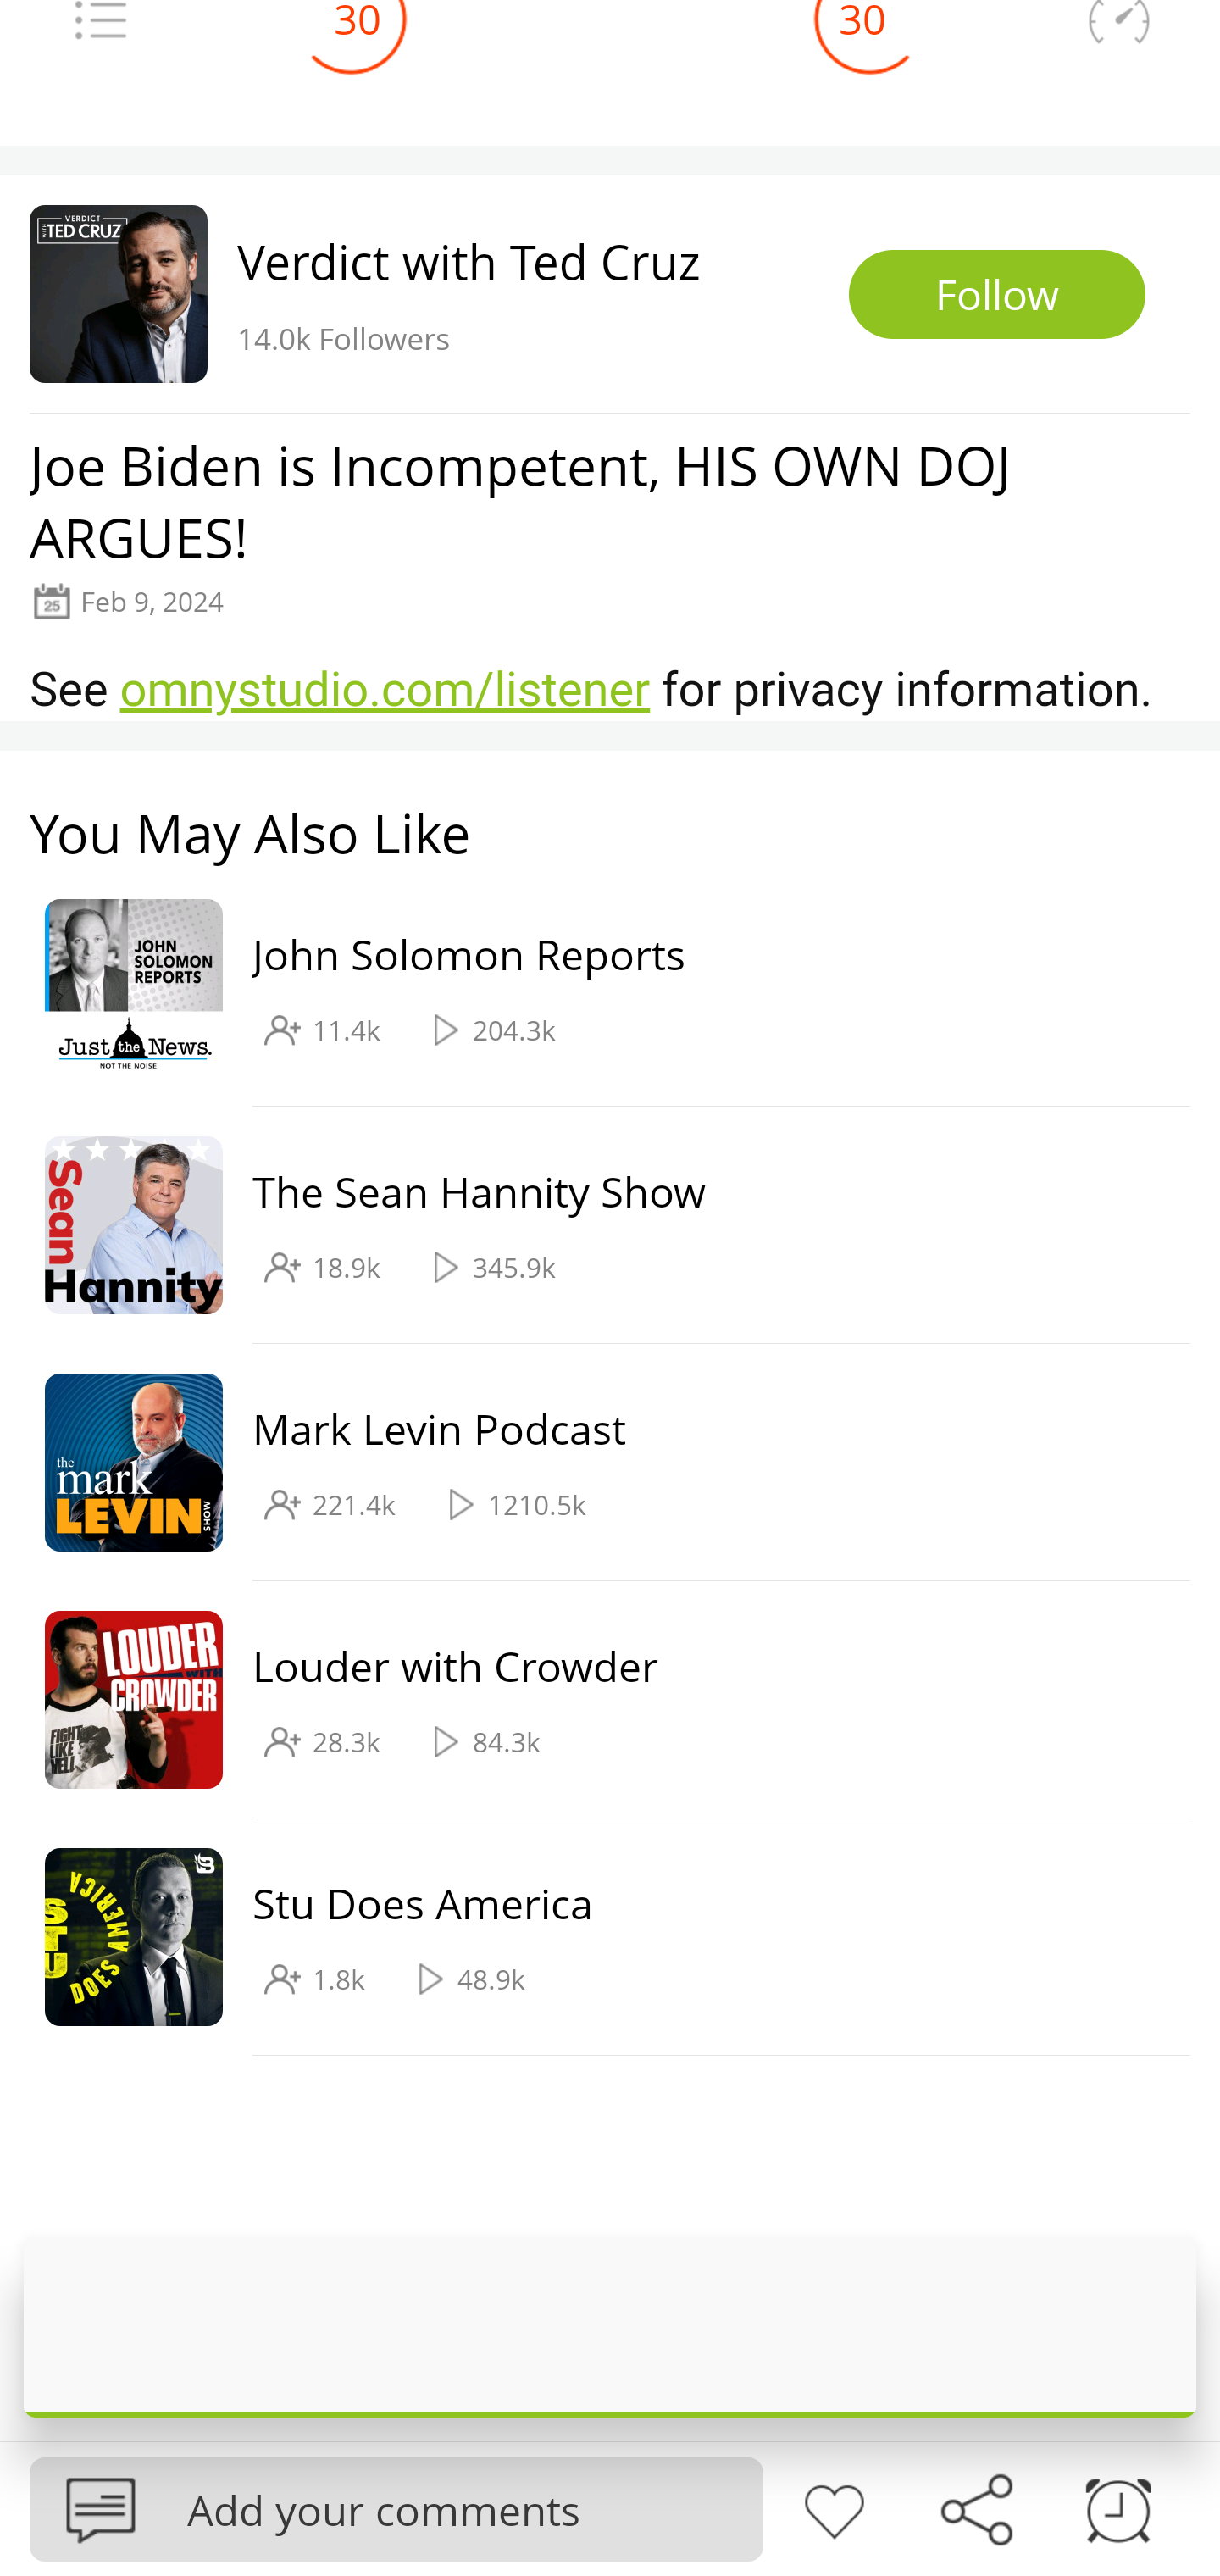  Describe the element at coordinates (834, 2507) in the screenshot. I see `Like` at that location.